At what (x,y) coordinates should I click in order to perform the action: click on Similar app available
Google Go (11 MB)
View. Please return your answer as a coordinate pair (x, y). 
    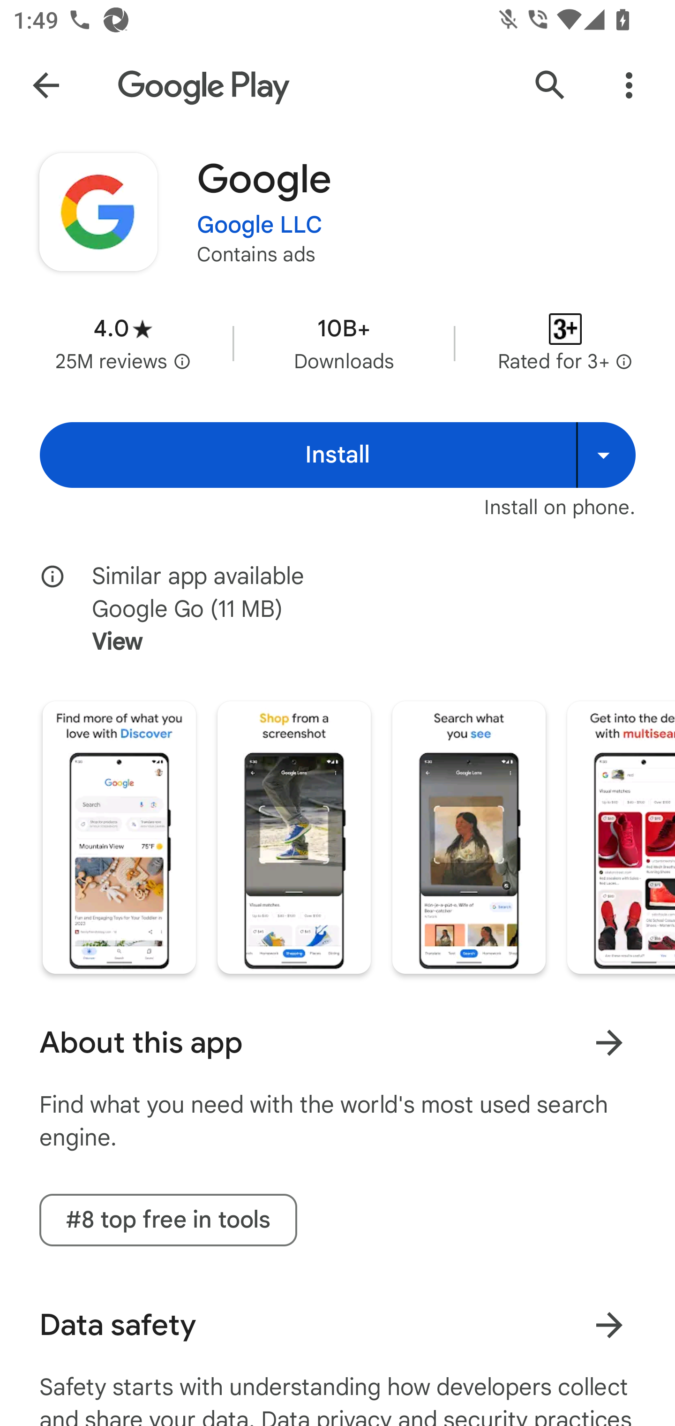
    Looking at the image, I should click on (351, 609).